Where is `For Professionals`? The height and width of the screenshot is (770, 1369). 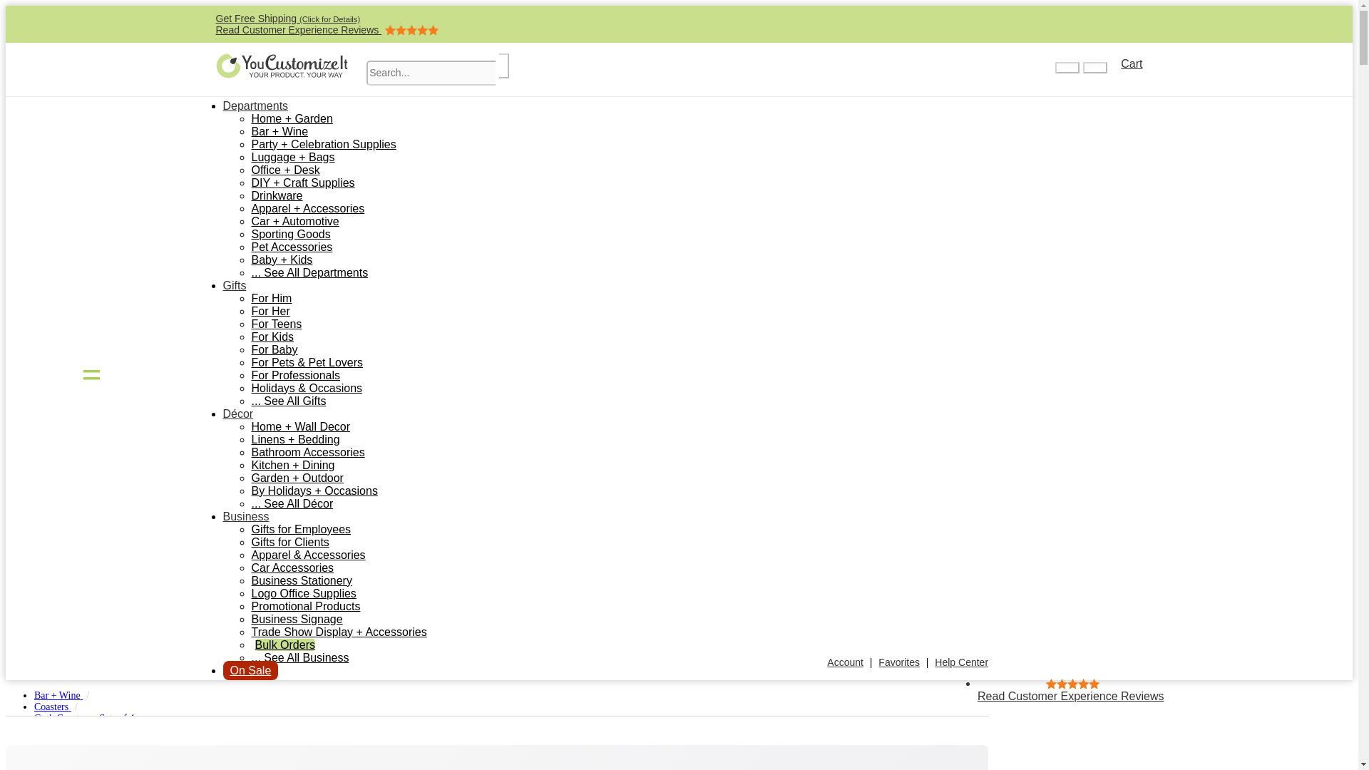 For Professionals is located at coordinates (295, 375).